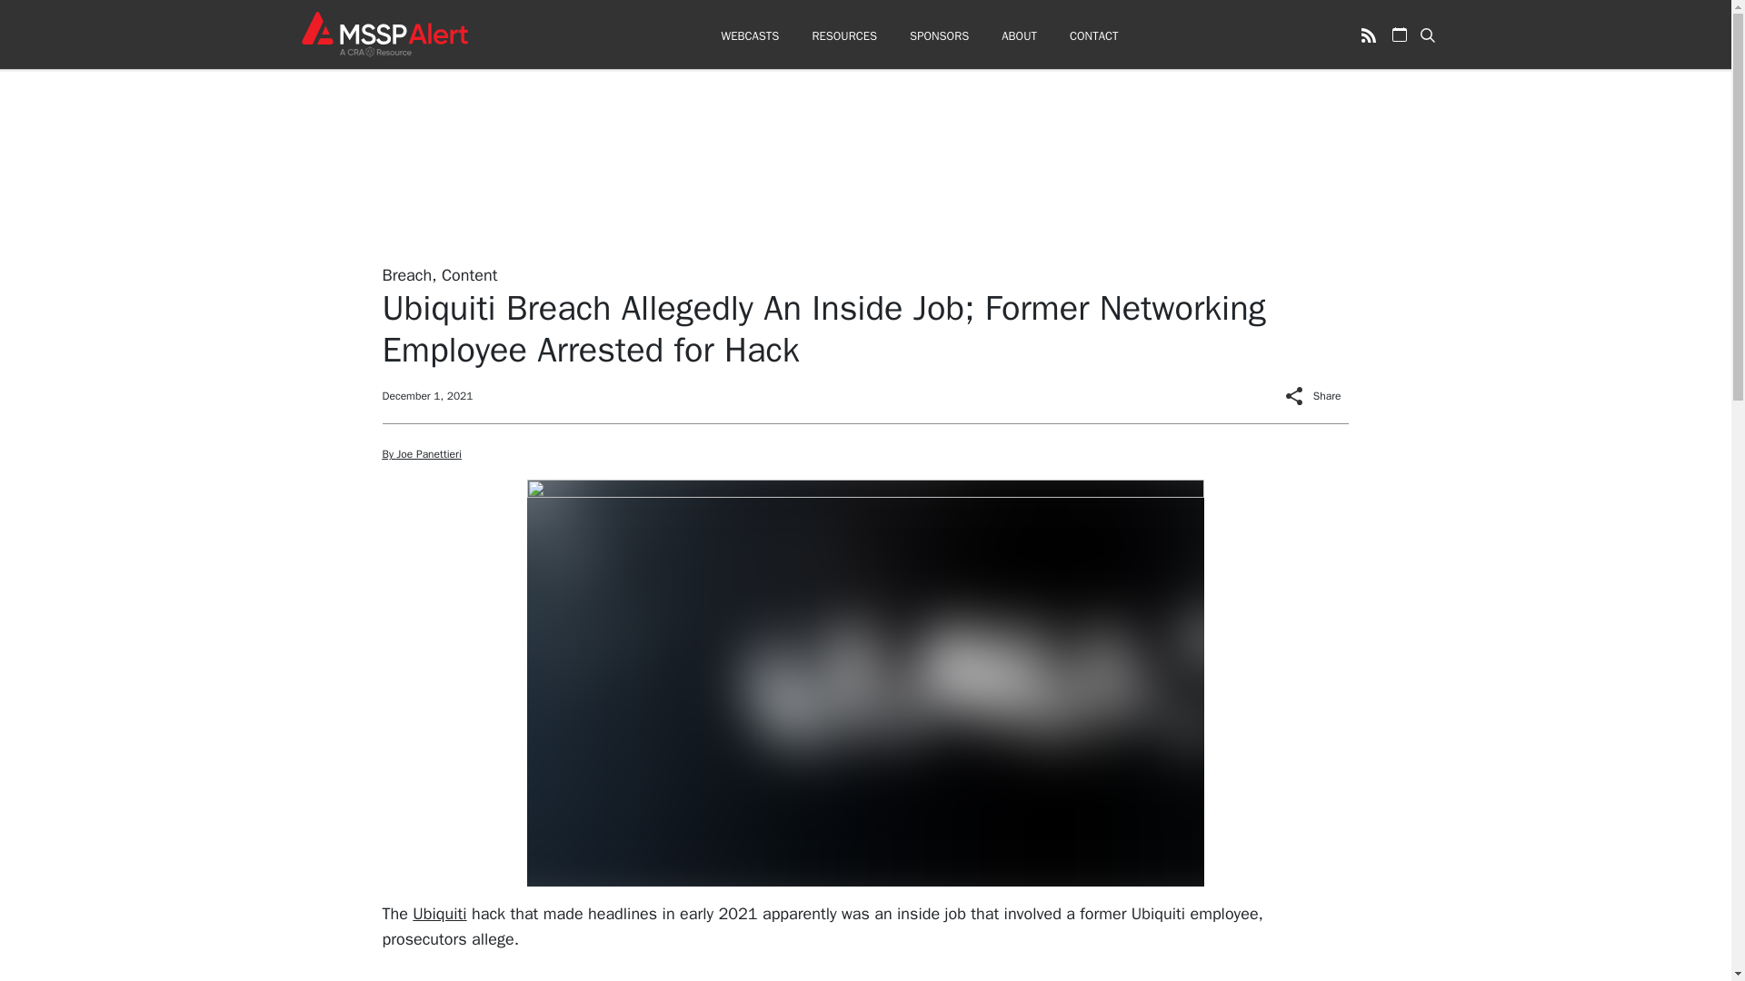  Describe the element at coordinates (438, 912) in the screenshot. I see `Ubiquiti` at that location.